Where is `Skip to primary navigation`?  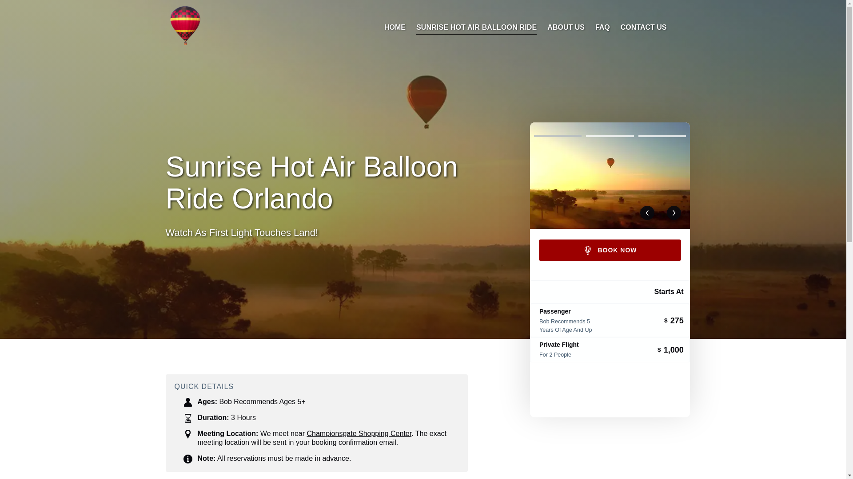 Skip to primary navigation is located at coordinates (45, 9).